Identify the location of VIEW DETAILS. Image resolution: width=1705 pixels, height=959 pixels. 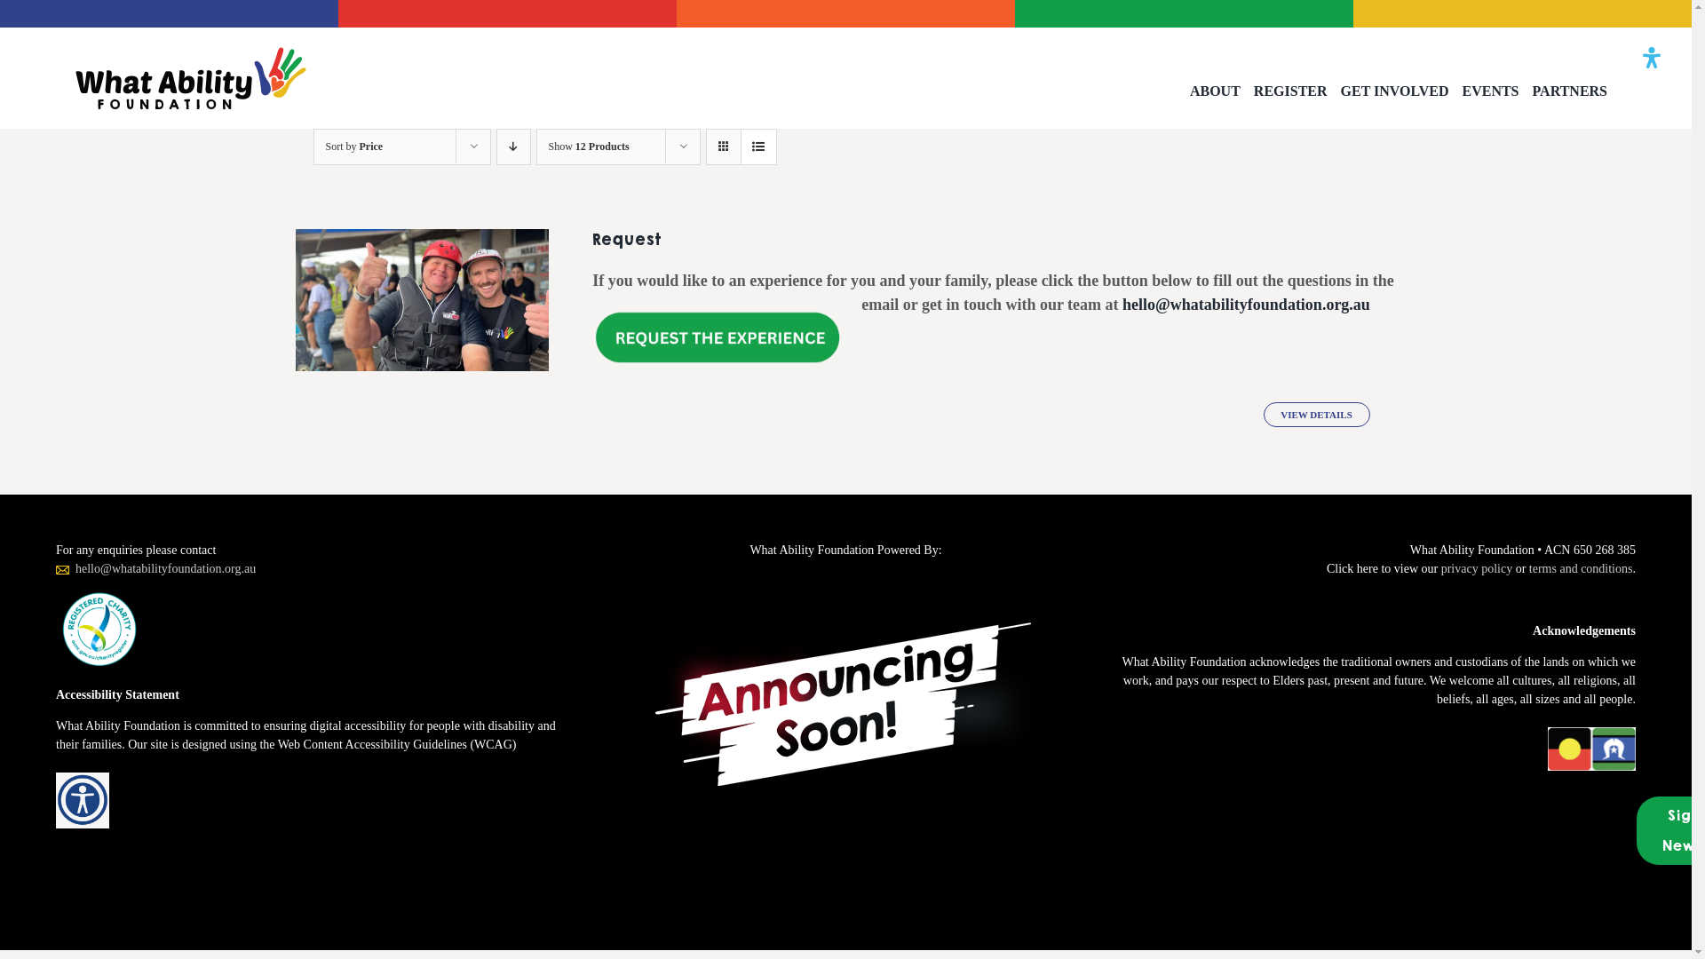
(1316, 414).